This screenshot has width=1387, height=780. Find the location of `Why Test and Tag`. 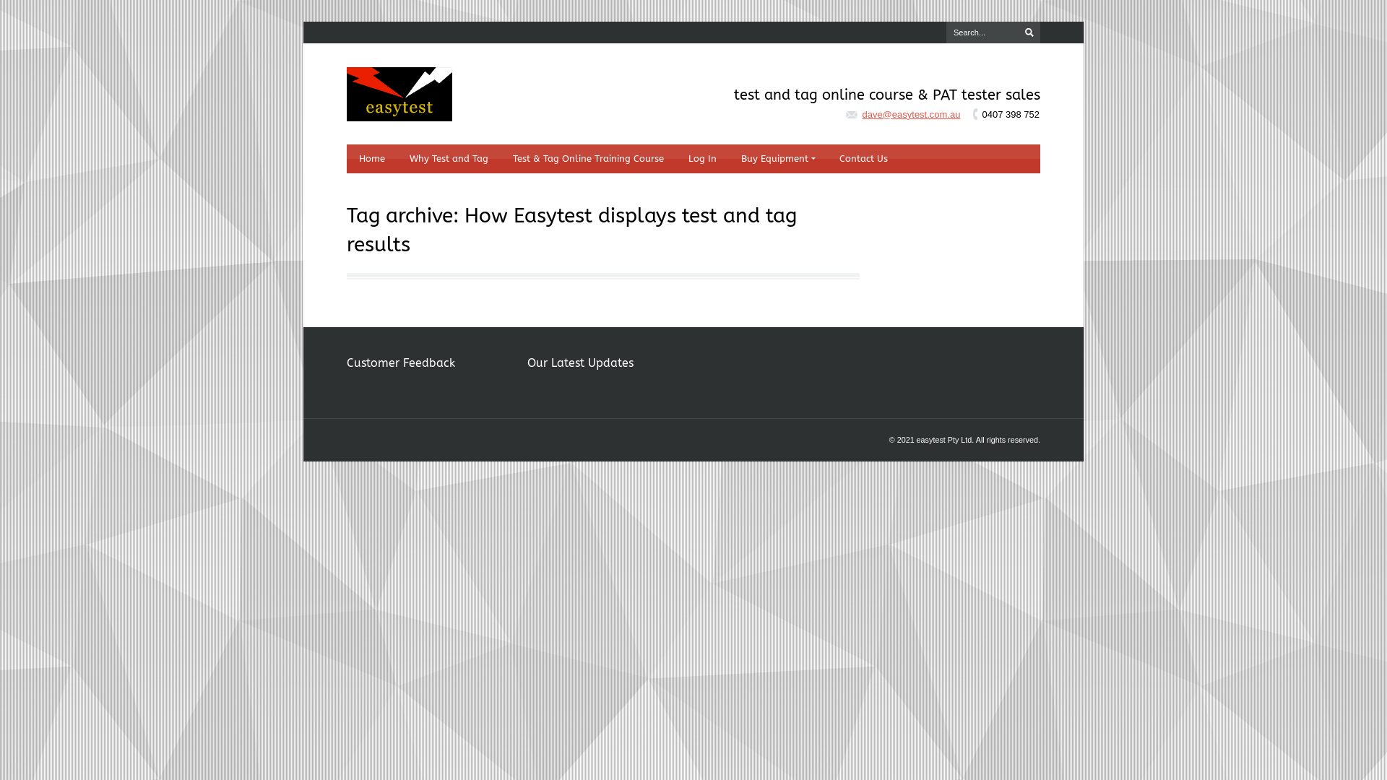

Why Test and Tag is located at coordinates (449, 159).